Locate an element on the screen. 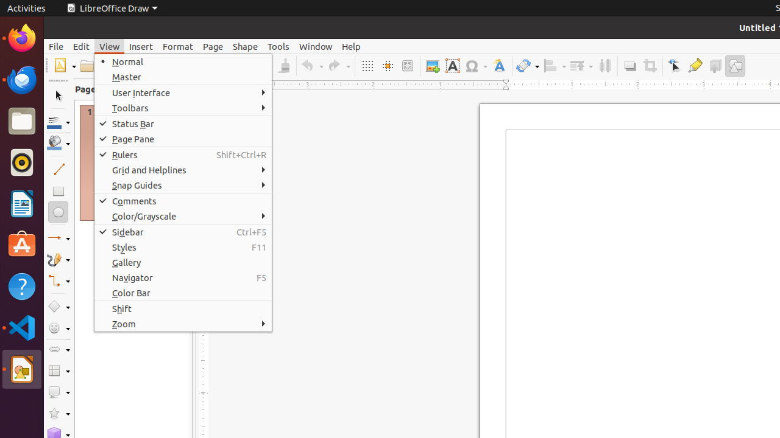 The width and height of the screenshot is (780, 438). Grid and Helplines is located at coordinates (183, 170).